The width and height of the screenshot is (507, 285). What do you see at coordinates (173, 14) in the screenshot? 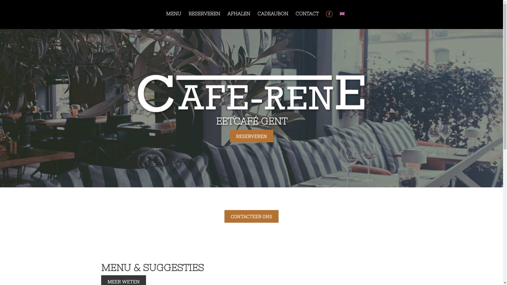
I see `MENU` at bounding box center [173, 14].